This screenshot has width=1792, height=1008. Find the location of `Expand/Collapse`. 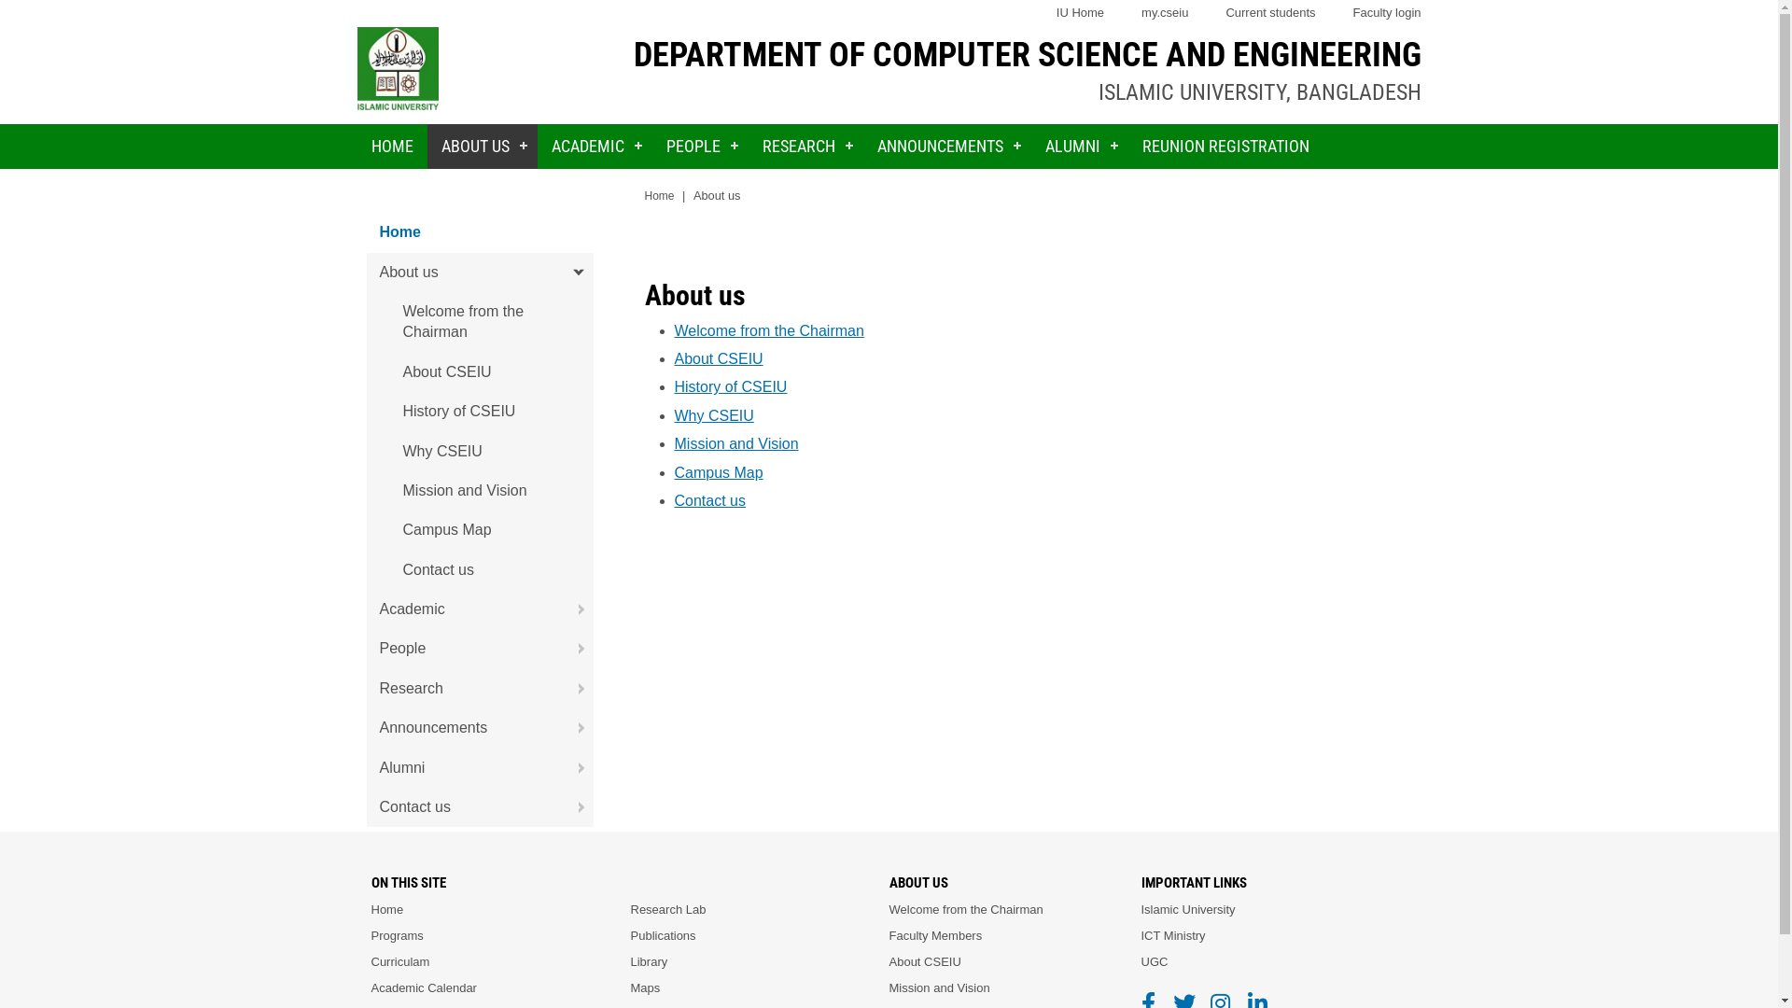

Expand/Collapse is located at coordinates (573, 768).